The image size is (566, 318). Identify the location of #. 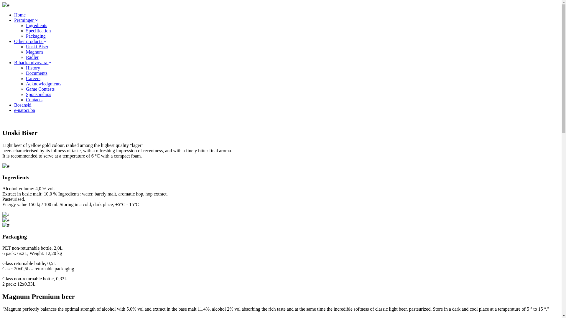
(6, 5).